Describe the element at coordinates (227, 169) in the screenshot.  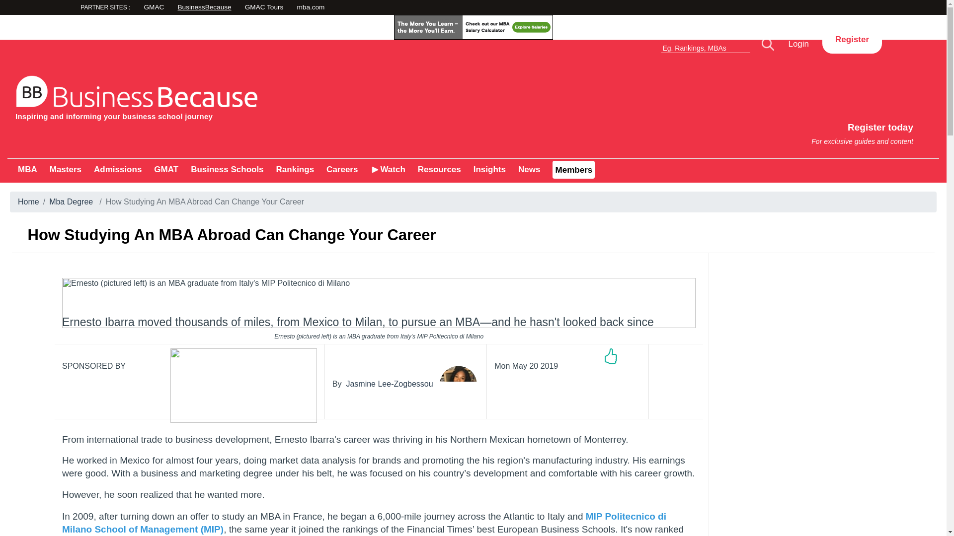
I see `Business Schools` at that location.